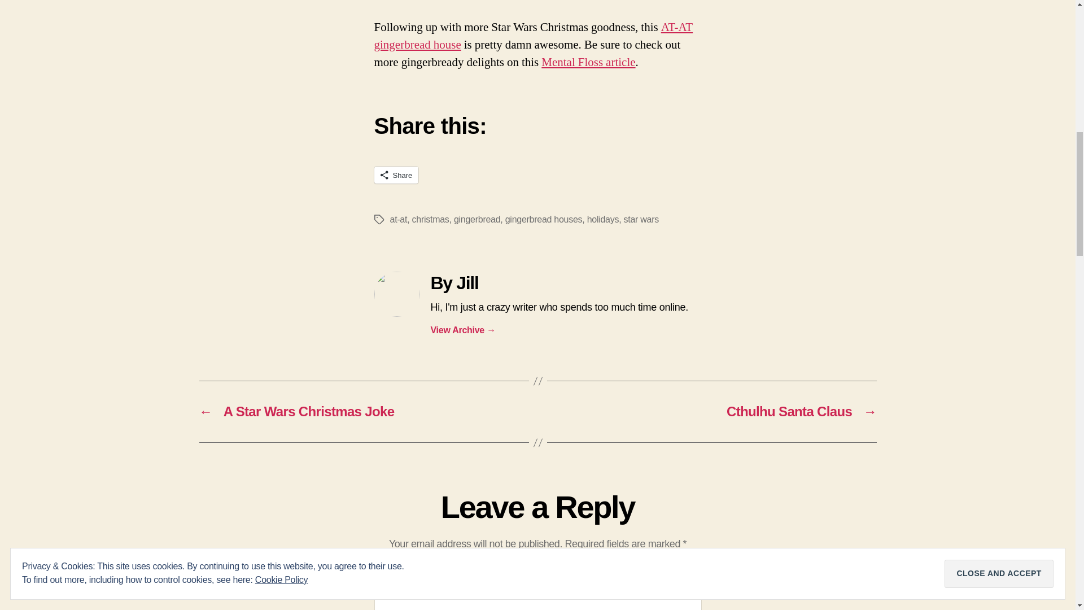  Describe the element at coordinates (641, 219) in the screenshot. I see `star wars` at that location.